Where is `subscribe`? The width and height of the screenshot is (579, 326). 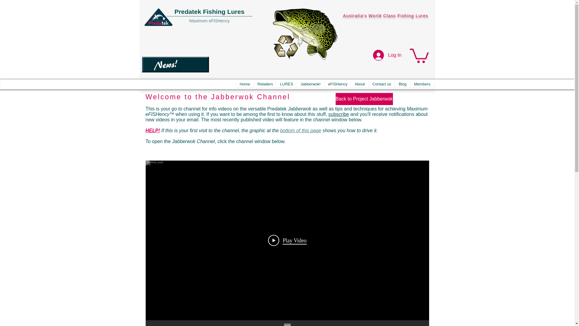 subscribe is located at coordinates (338, 114).